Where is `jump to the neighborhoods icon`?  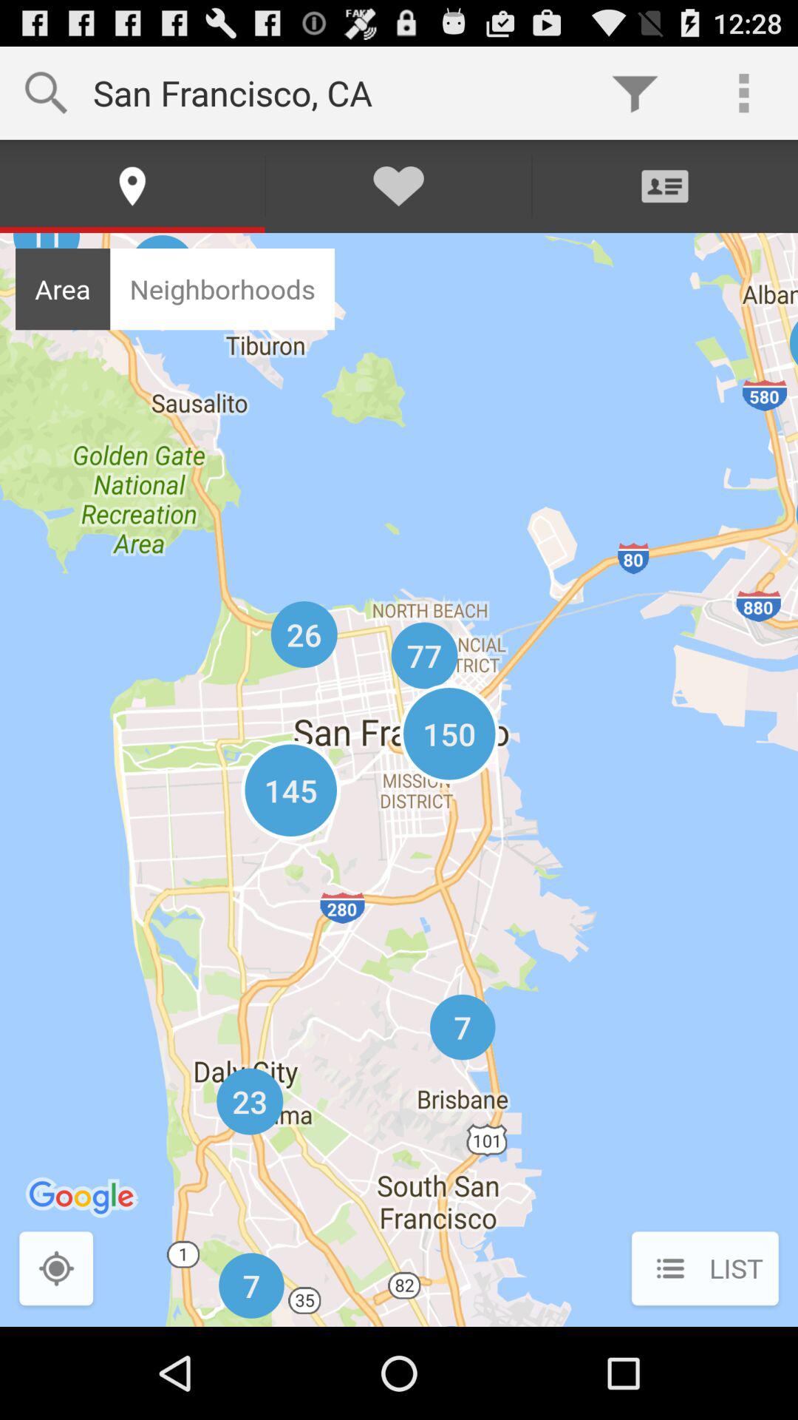
jump to the neighborhoods icon is located at coordinates (222, 288).